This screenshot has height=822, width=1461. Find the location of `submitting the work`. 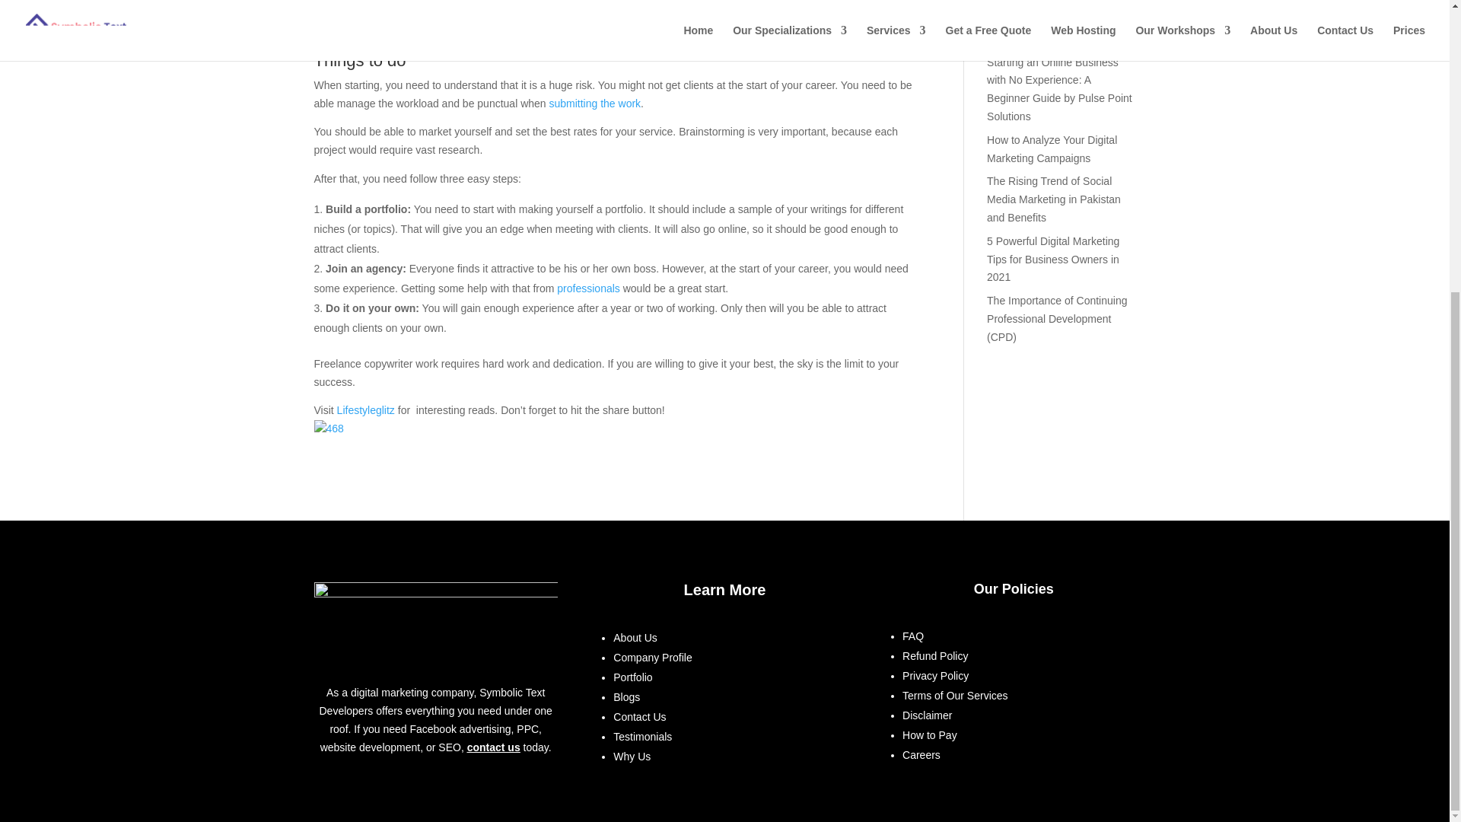

submitting the work is located at coordinates (595, 104).